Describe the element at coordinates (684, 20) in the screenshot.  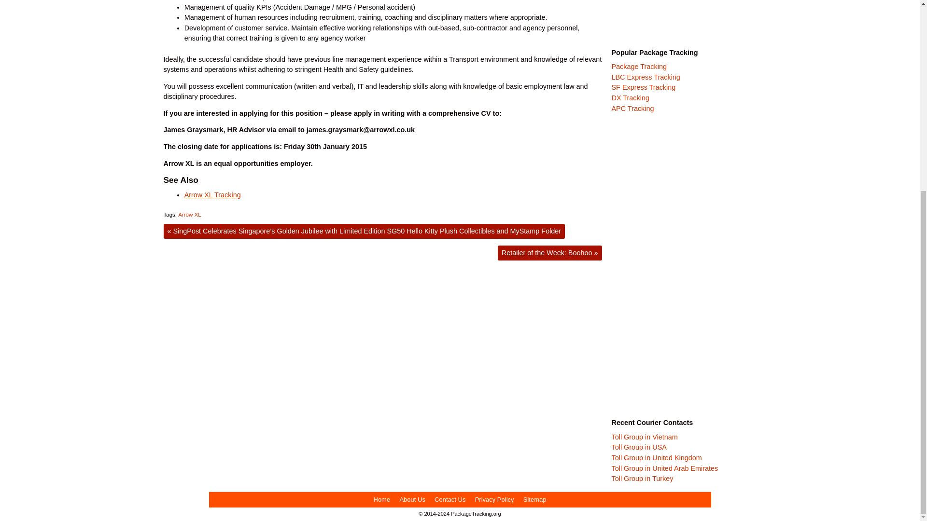
I see `Advertisement` at that location.